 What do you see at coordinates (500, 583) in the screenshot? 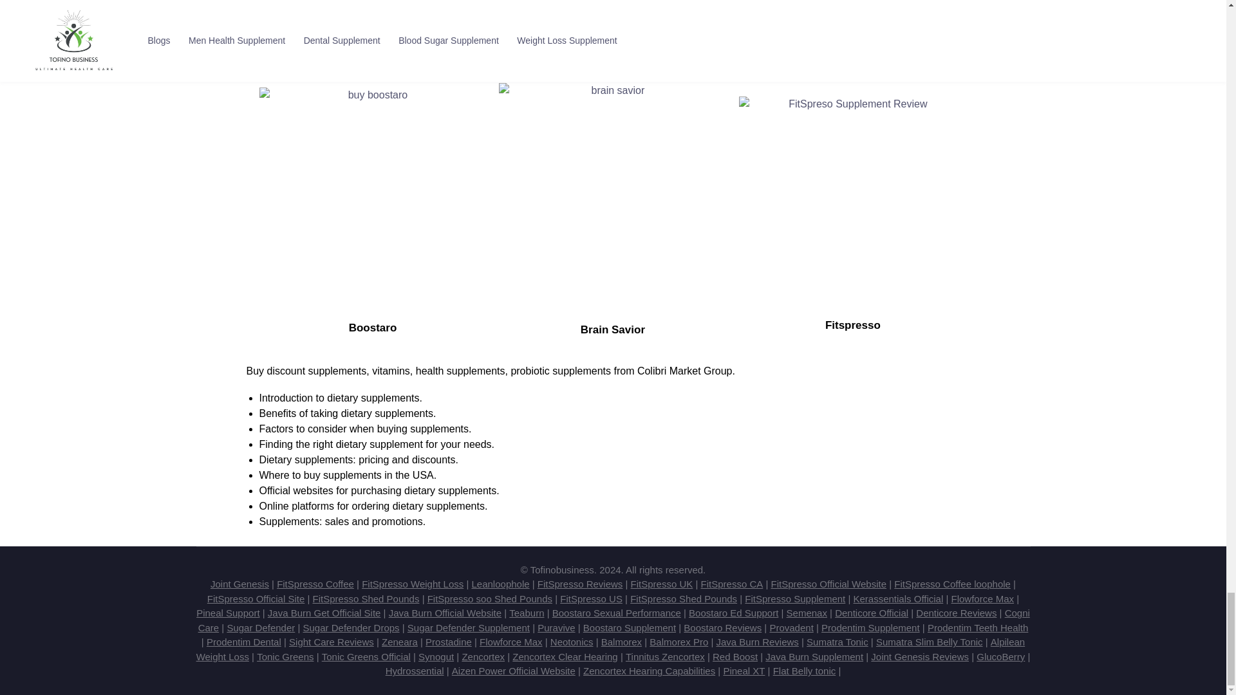
I see `Leanloophole` at bounding box center [500, 583].